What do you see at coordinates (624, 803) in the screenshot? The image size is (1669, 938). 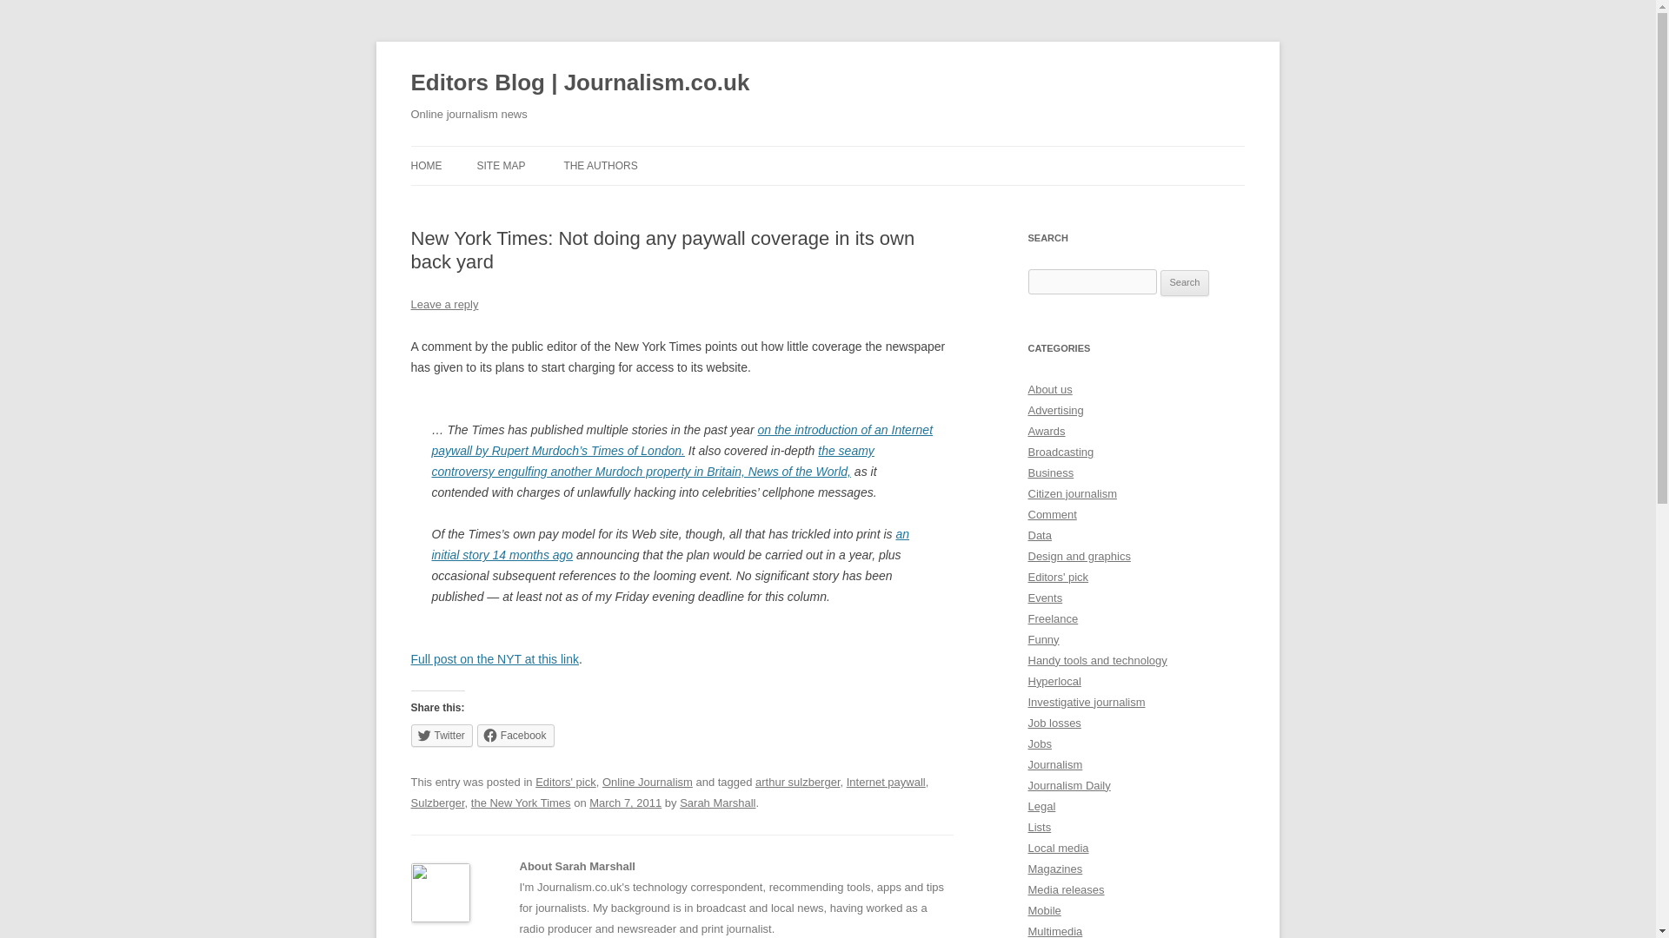 I see `March 7, 2011` at bounding box center [624, 803].